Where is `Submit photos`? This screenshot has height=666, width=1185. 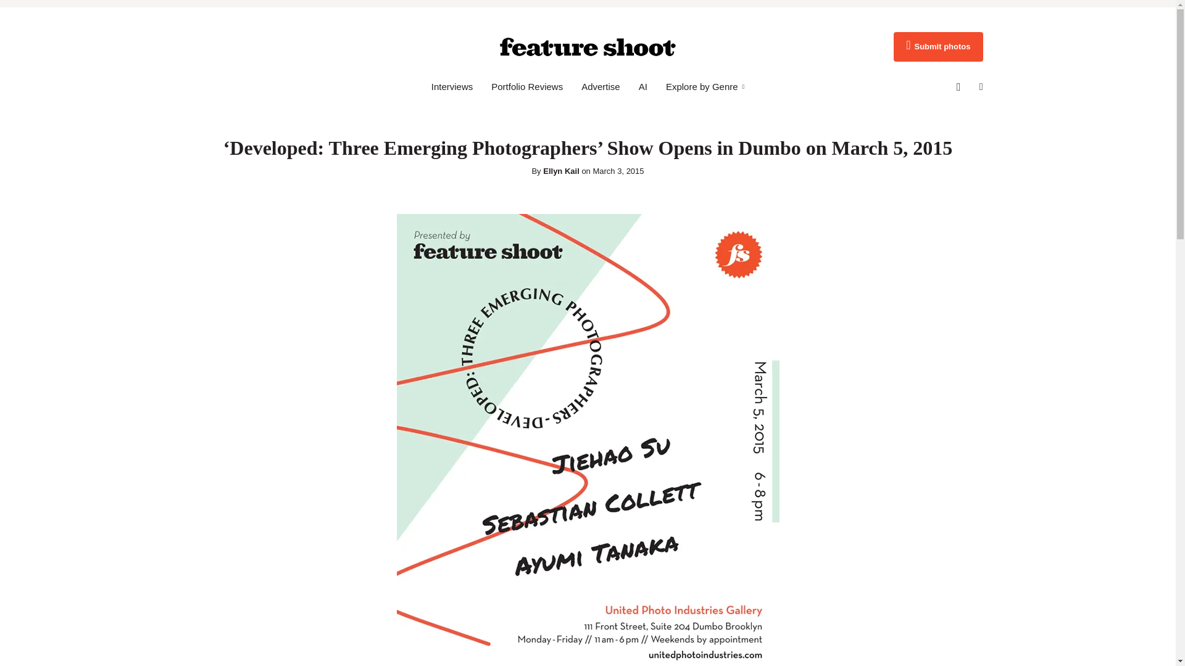
Submit photos is located at coordinates (938, 47).